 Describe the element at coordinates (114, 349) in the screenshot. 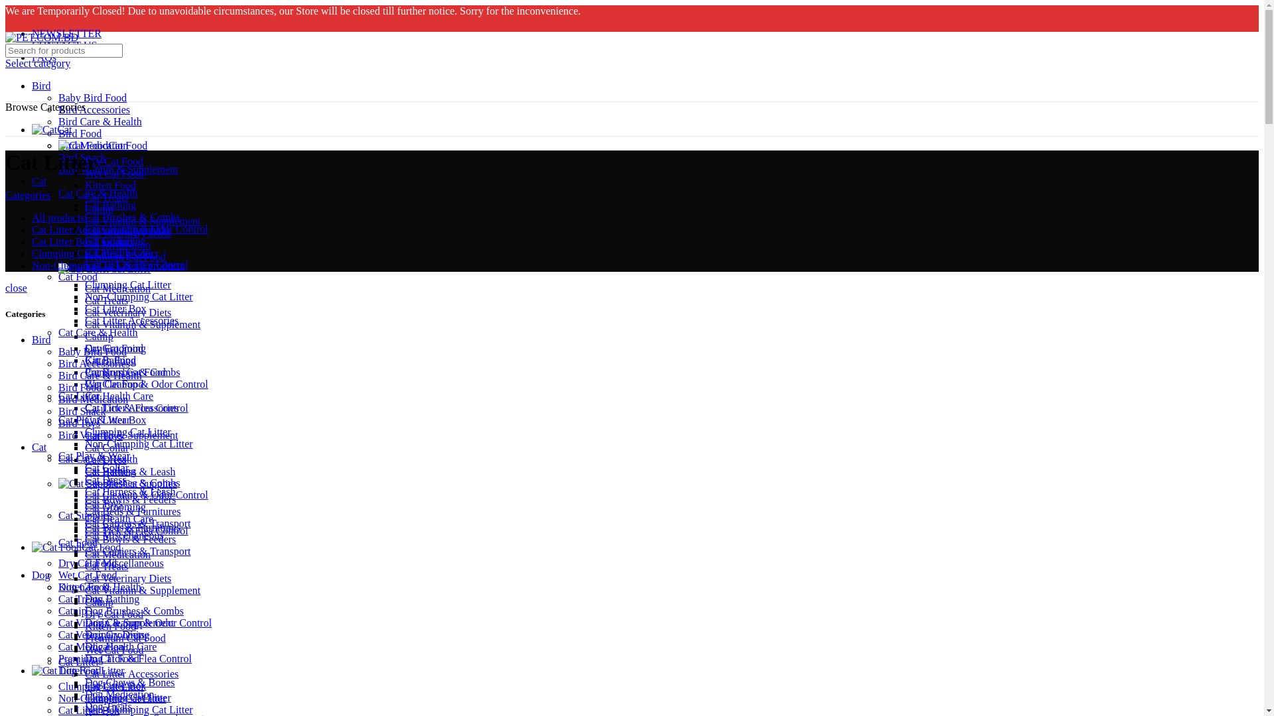

I see `Dry Cat Food` at that location.